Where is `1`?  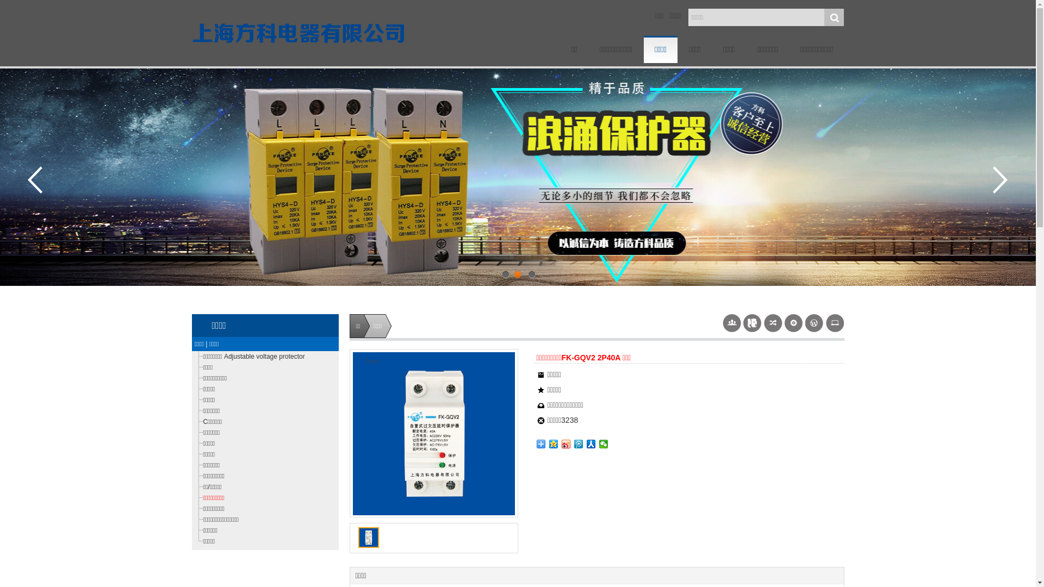 1 is located at coordinates (505, 275).